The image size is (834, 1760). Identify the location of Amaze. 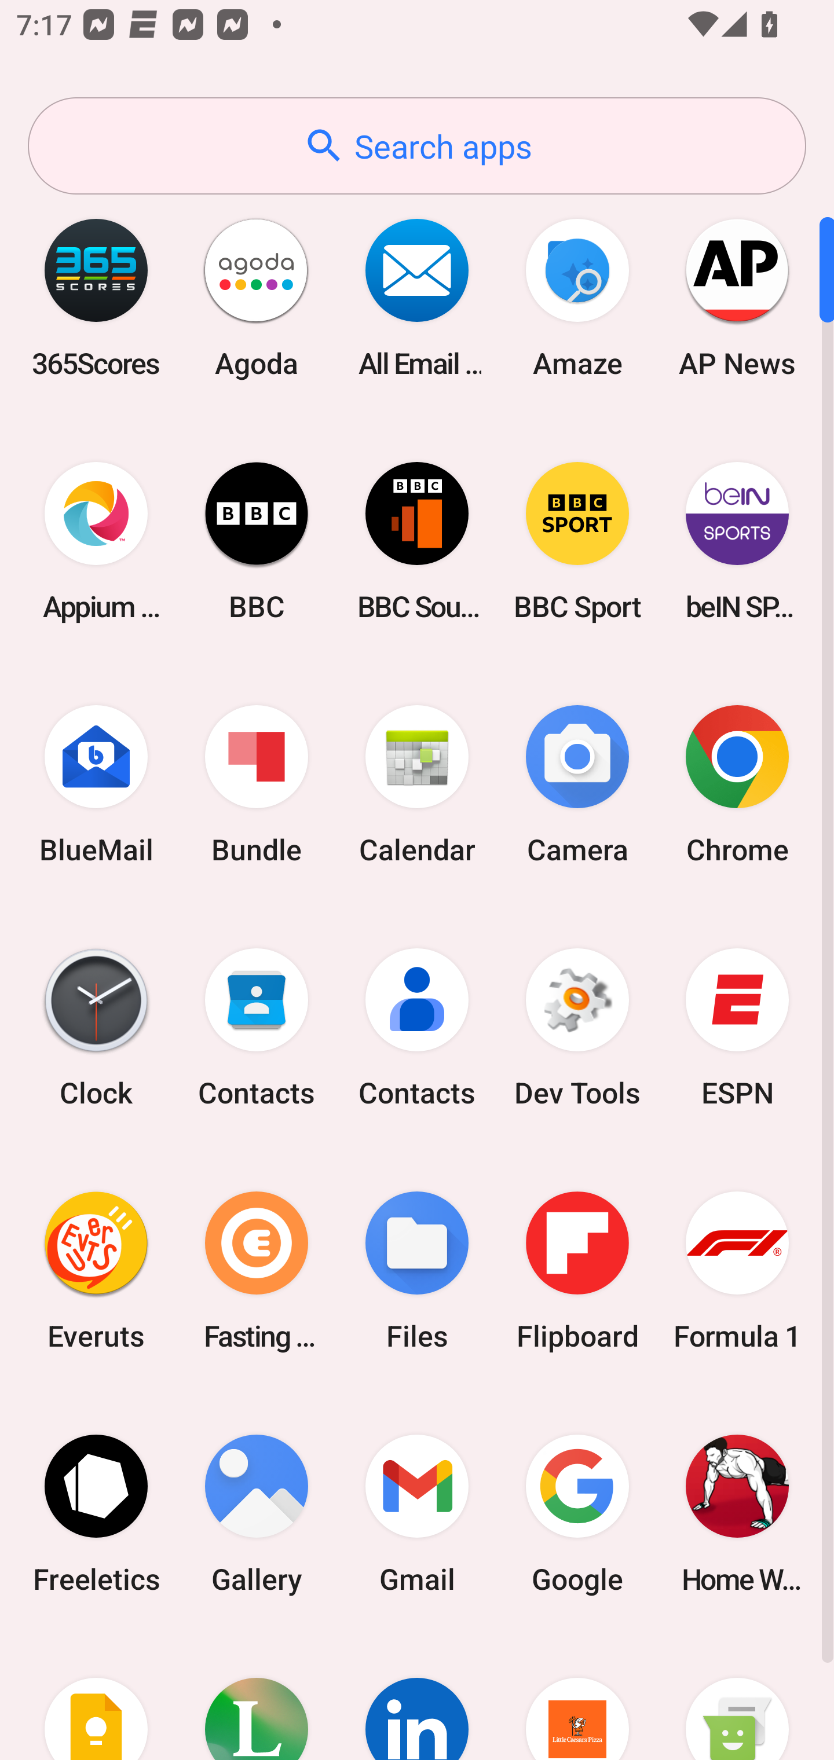
(577, 298).